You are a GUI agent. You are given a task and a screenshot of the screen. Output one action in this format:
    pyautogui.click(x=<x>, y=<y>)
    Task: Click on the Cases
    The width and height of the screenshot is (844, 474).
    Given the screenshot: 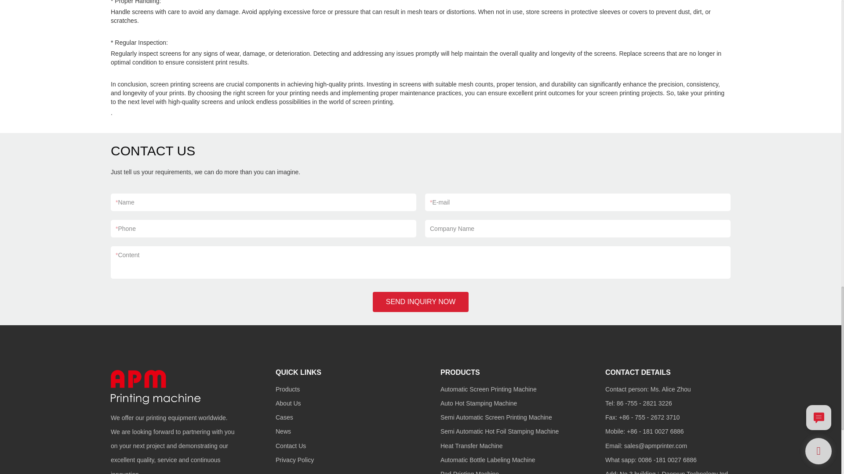 What is the action you would take?
    pyautogui.click(x=284, y=417)
    